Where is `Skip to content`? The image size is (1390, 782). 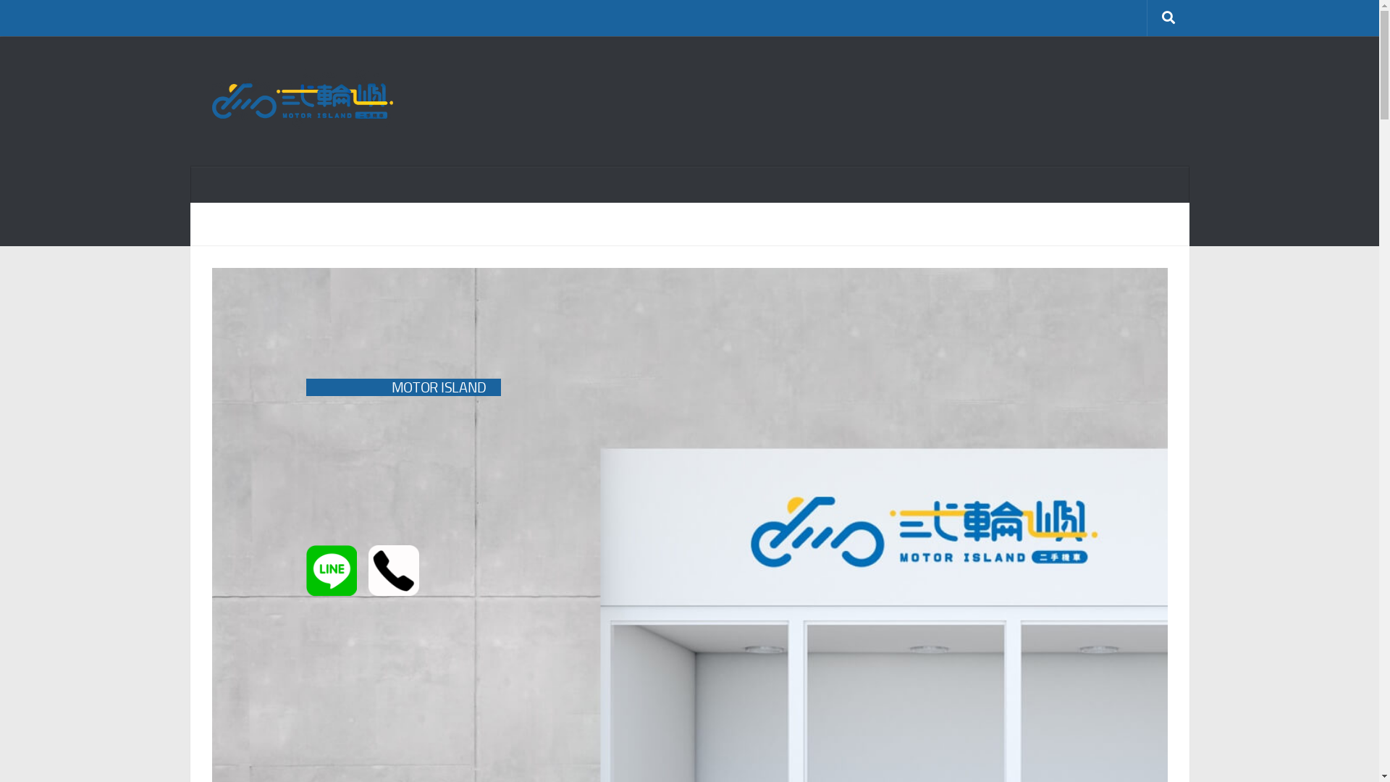 Skip to content is located at coordinates (58, 20).